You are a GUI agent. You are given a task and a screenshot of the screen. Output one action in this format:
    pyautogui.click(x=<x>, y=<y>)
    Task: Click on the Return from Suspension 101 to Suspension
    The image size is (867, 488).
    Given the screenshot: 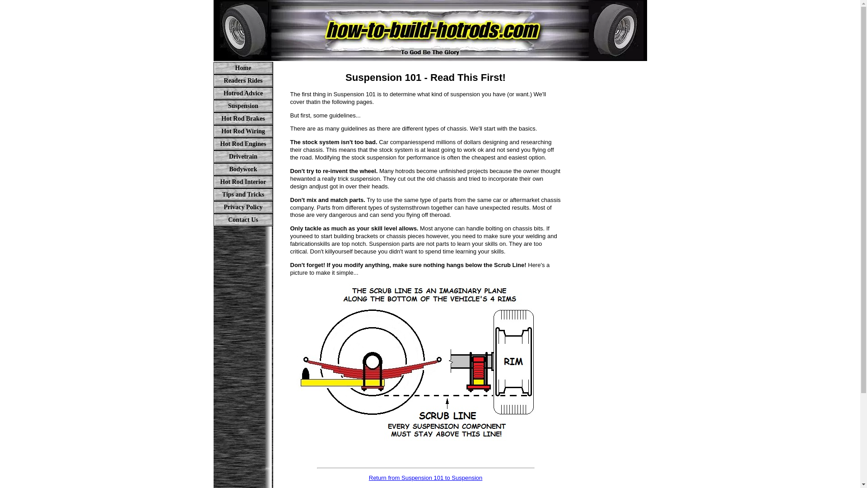 What is the action you would take?
    pyautogui.click(x=426, y=477)
    